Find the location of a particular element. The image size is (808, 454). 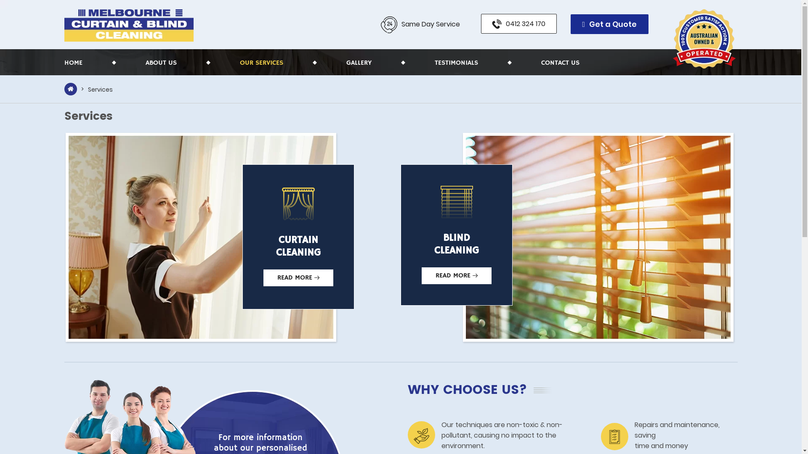

HOME is located at coordinates (73, 63).